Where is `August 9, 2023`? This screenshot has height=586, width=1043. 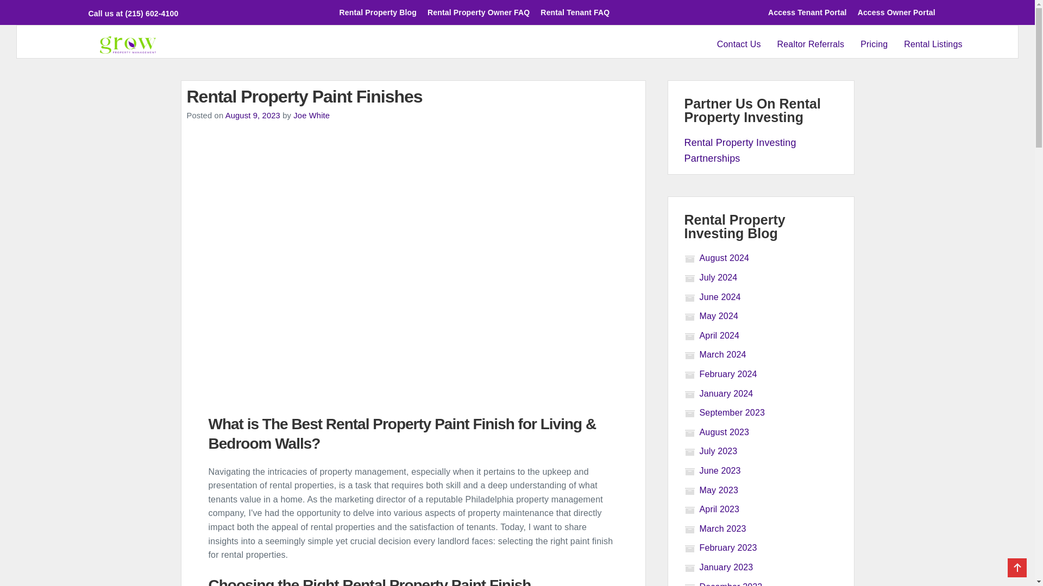 August 9, 2023 is located at coordinates (253, 116).